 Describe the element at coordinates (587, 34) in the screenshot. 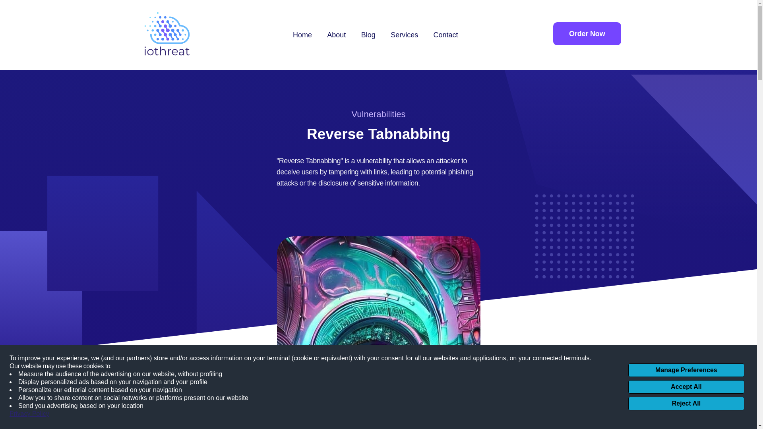

I see `Order Now` at that location.